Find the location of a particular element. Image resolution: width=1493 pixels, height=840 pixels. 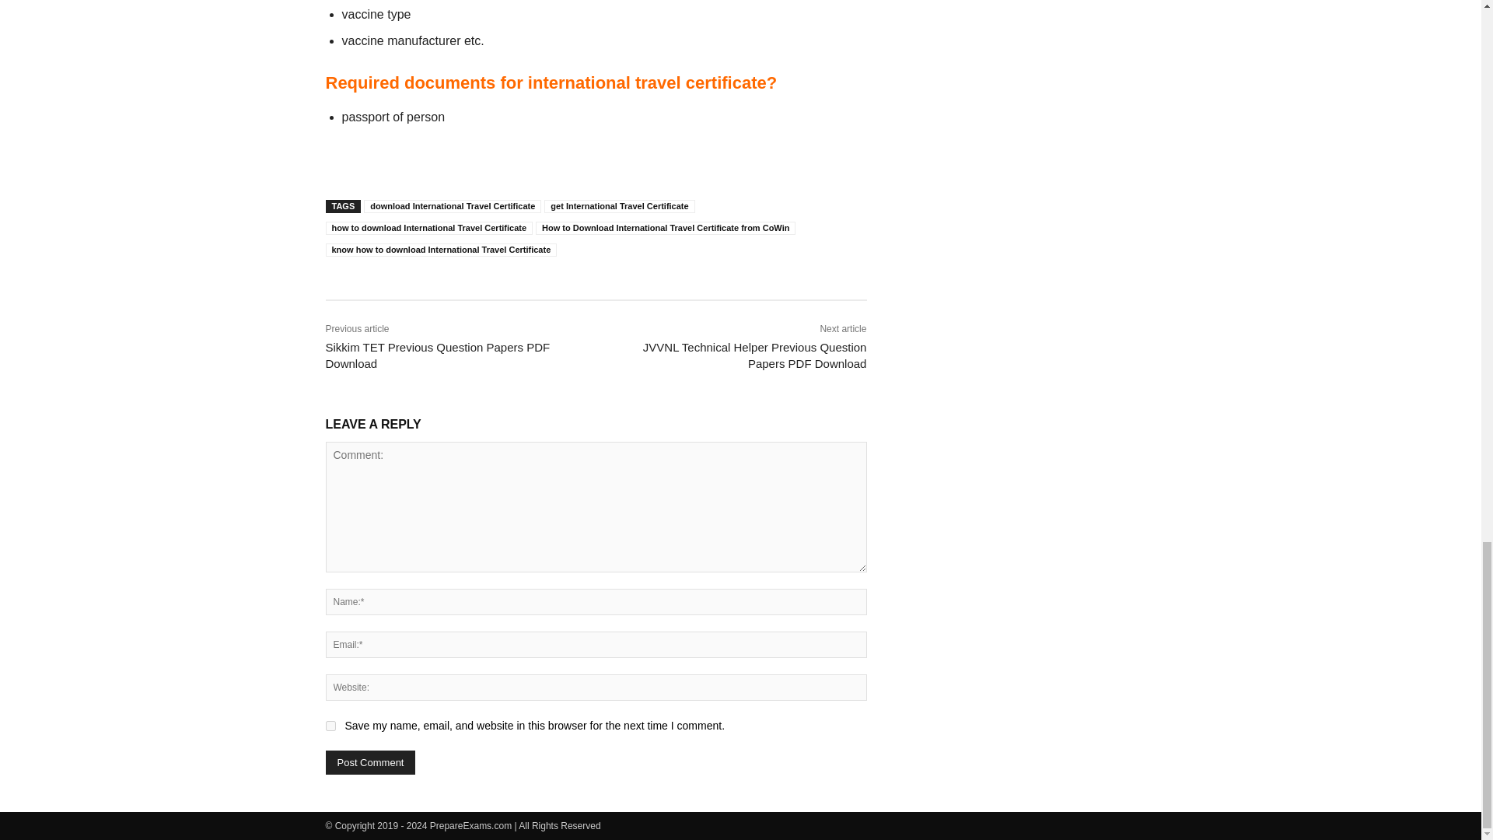

Post Comment is located at coordinates (370, 762).